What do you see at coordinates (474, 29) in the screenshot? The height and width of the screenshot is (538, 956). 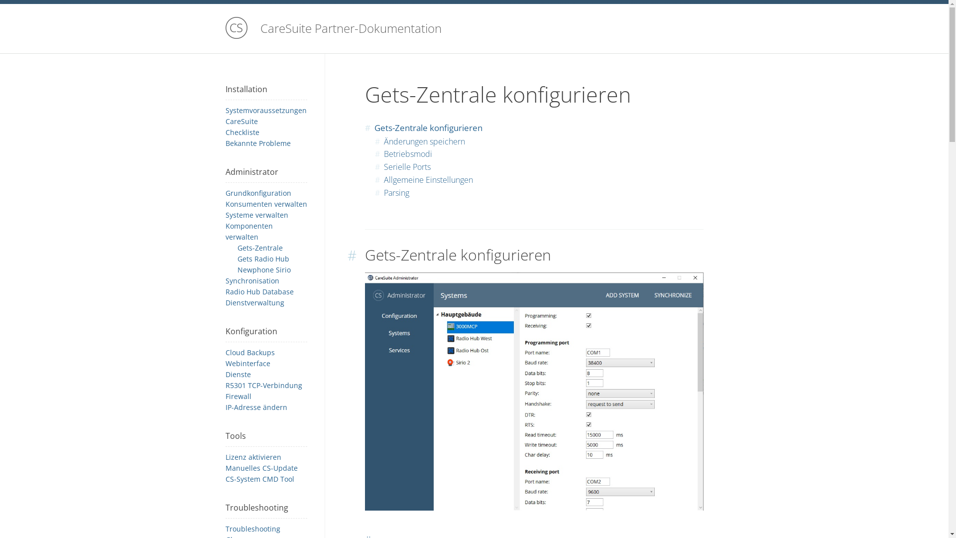 I see `CareSuite Partner-Dokumentation` at bounding box center [474, 29].